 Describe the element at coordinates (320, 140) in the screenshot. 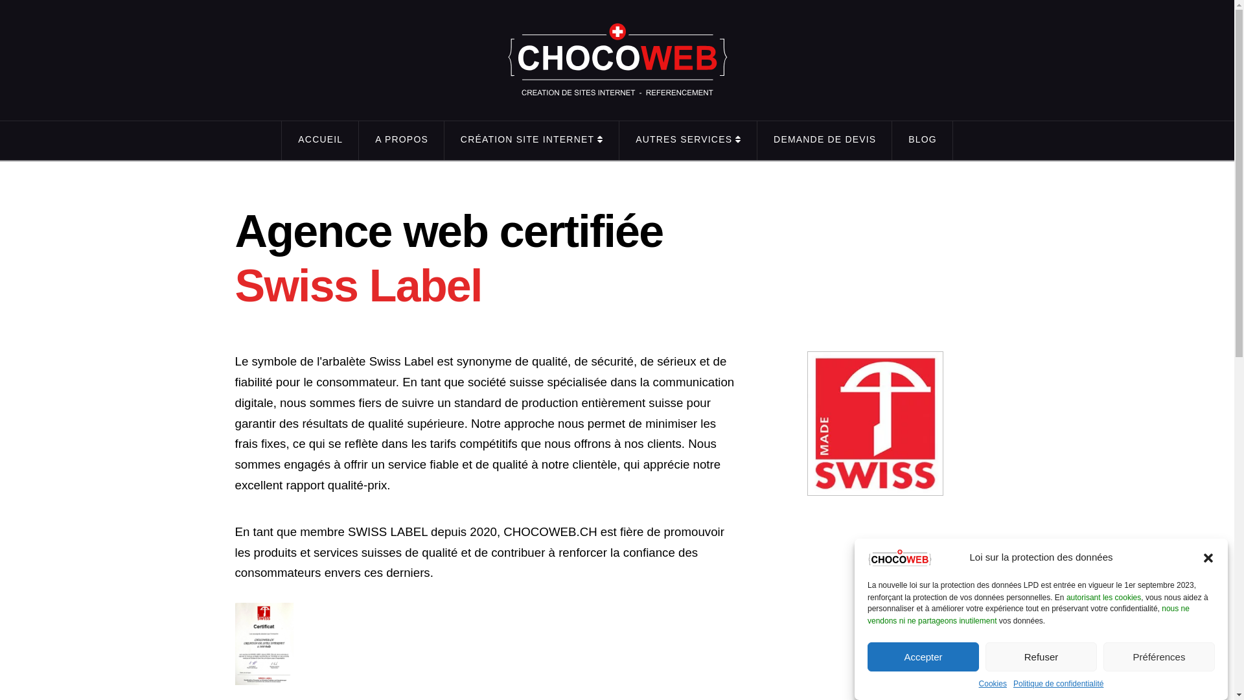

I see `ACCUEIL` at that location.